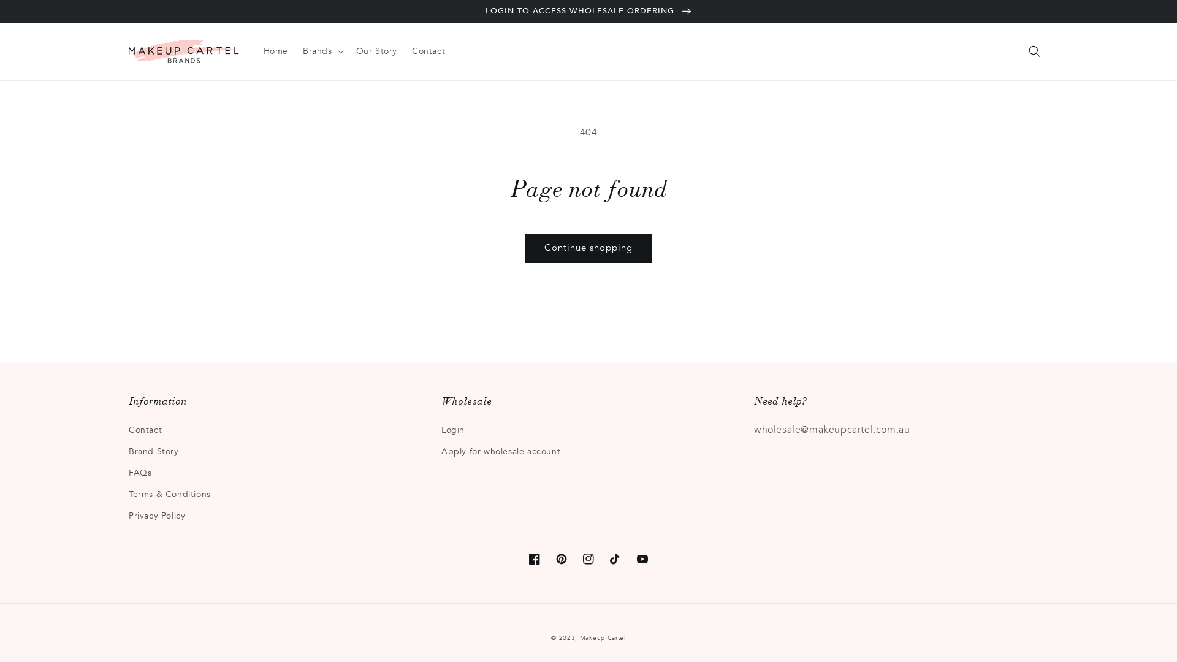  Describe the element at coordinates (154, 451) in the screenshot. I see `Brand Story` at that location.